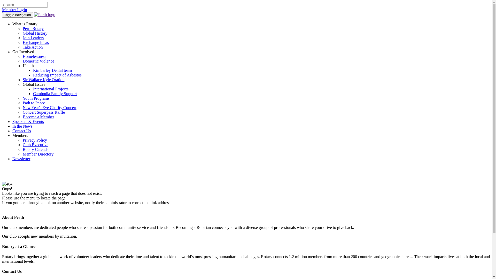 Image resolution: width=496 pixels, height=279 pixels. I want to click on Become a Member, so click(38, 117).